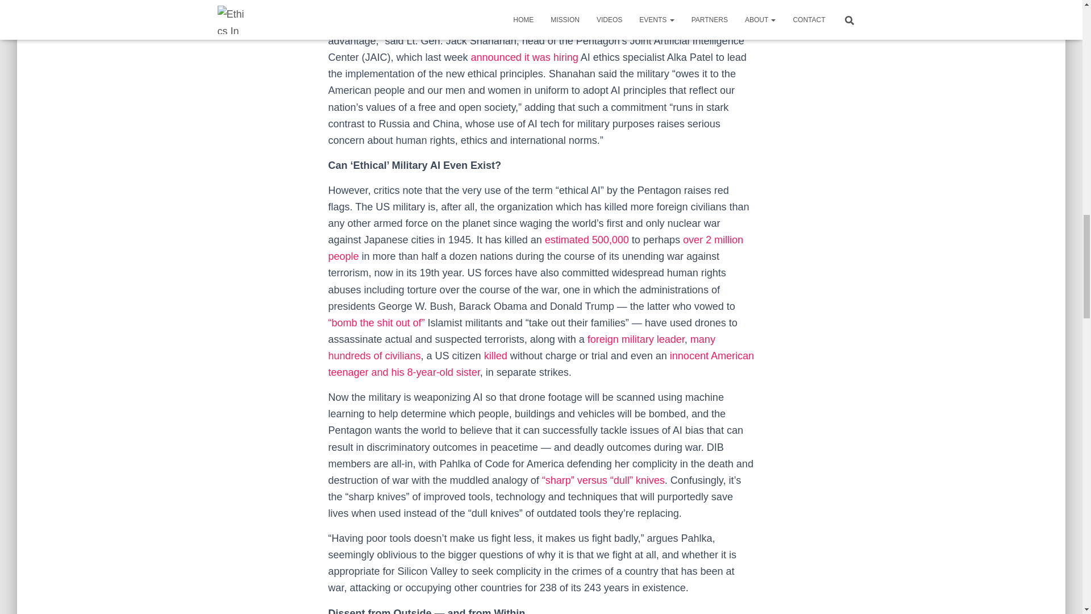  I want to click on innocent American teenager and his 8-year-old sister, so click(541, 364).